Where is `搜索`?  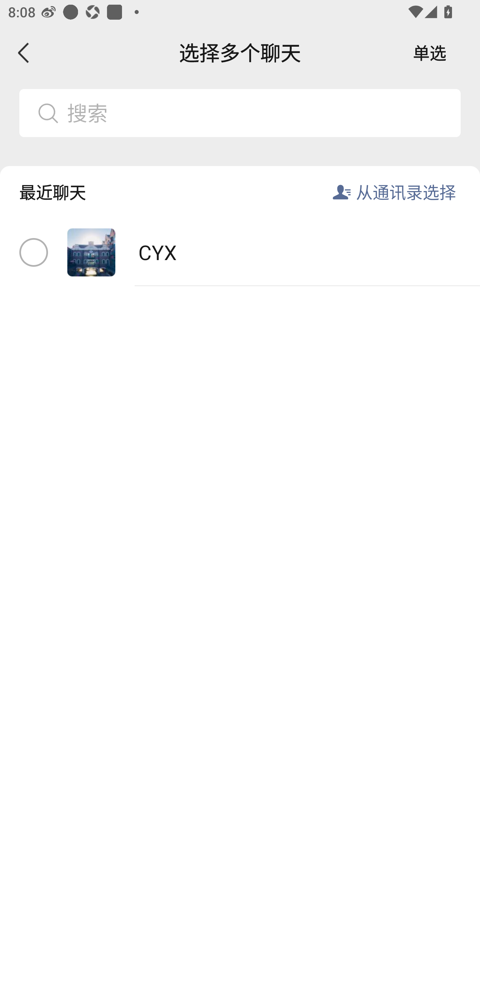 搜索 is located at coordinates (259, 113).